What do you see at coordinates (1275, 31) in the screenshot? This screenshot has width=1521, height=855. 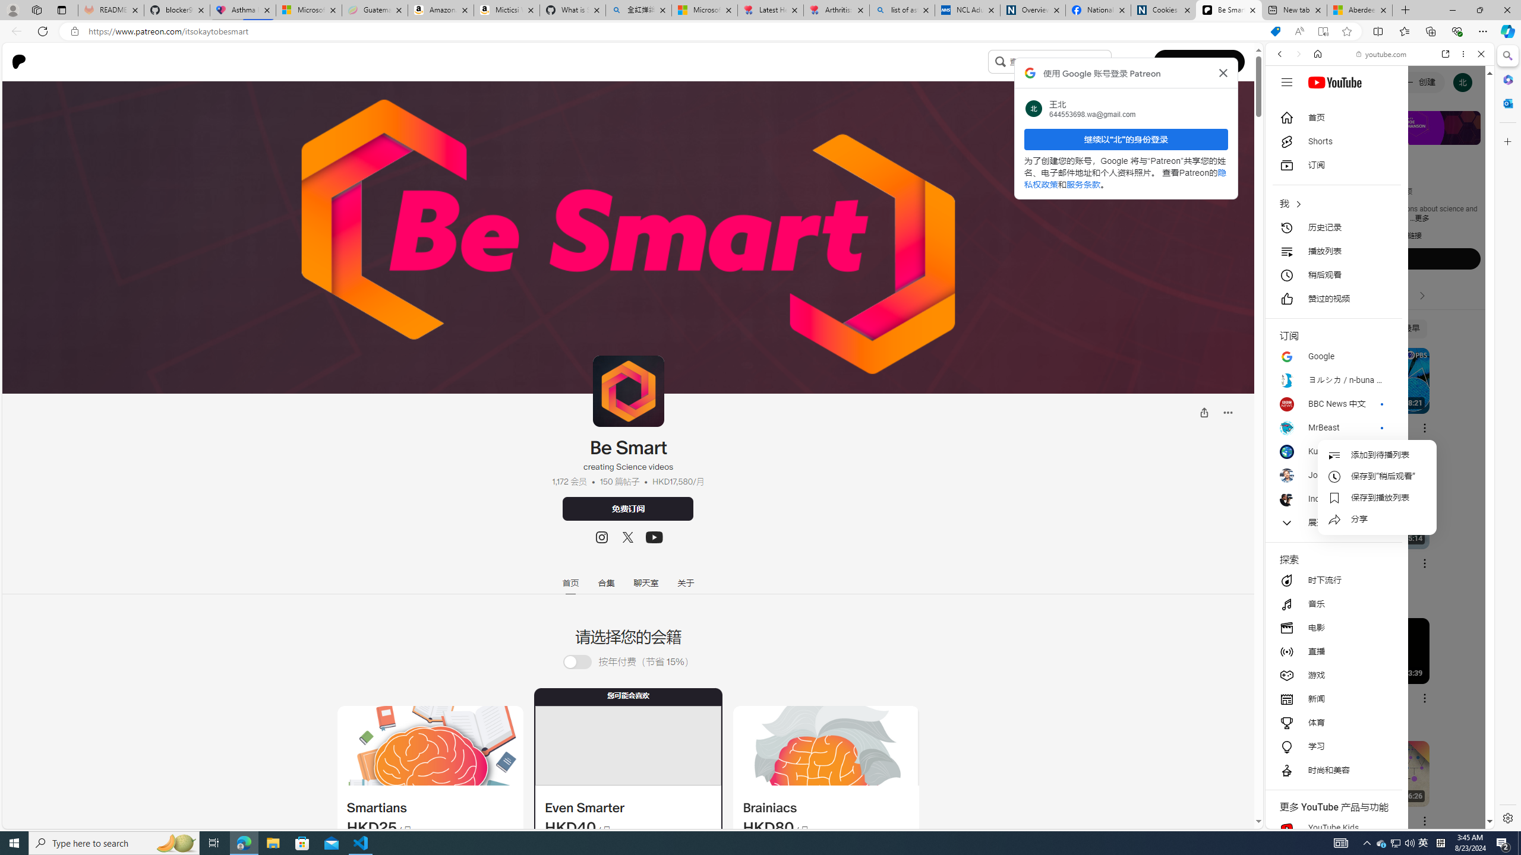 I see `Shopping in Microsoft Edge` at bounding box center [1275, 31].